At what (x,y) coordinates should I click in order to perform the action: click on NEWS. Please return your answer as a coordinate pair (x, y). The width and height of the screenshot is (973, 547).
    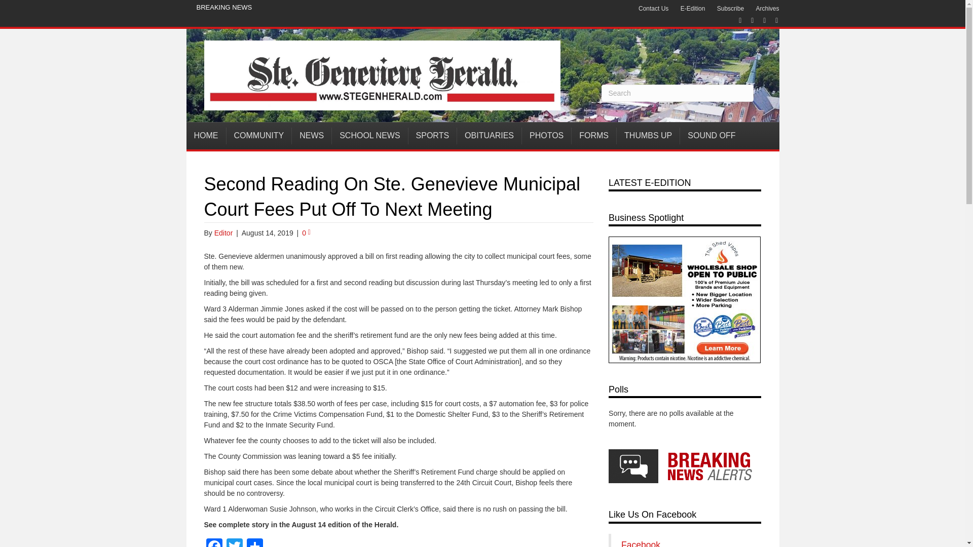
    Looking at the image, I should click on (312, 136).